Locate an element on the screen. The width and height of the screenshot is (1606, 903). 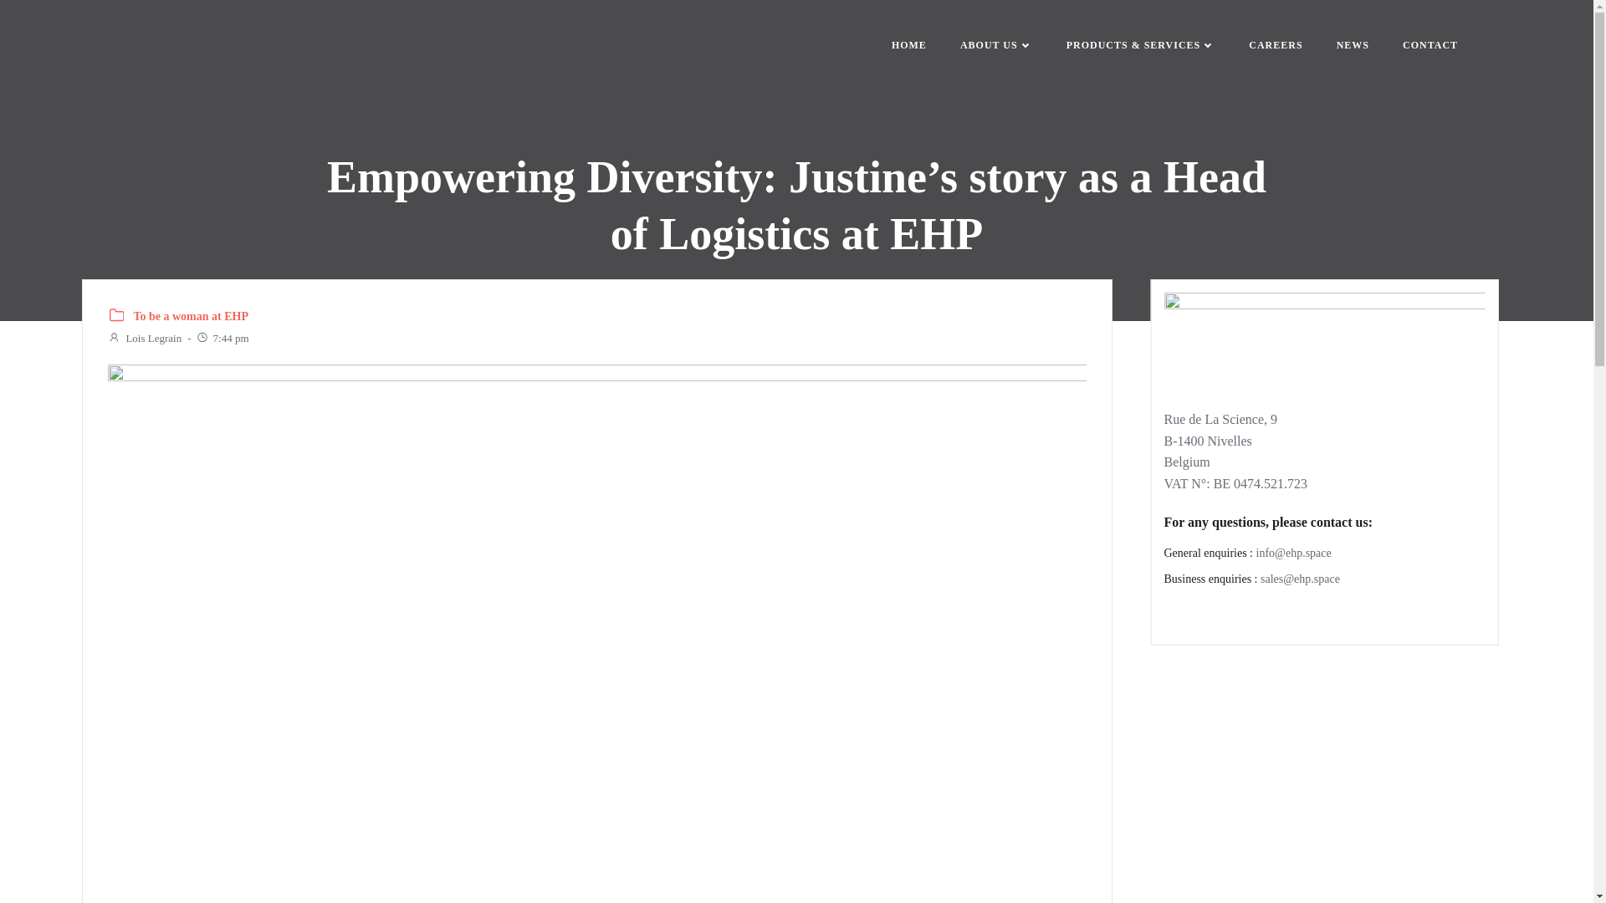
Lois Legrain is located at coordinates (144, 338).